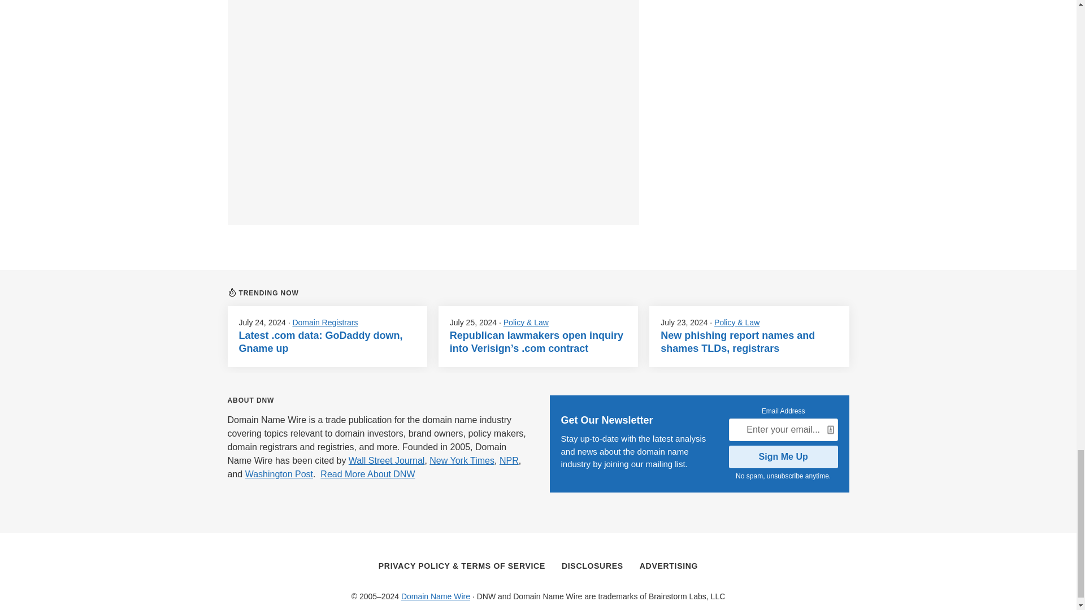 The width and height of the screenshot is (1085, 610). What do you see at coordinates (783, 457) in the screenshot?
I see `Sign Me Up` at bounding box center [783, 457].